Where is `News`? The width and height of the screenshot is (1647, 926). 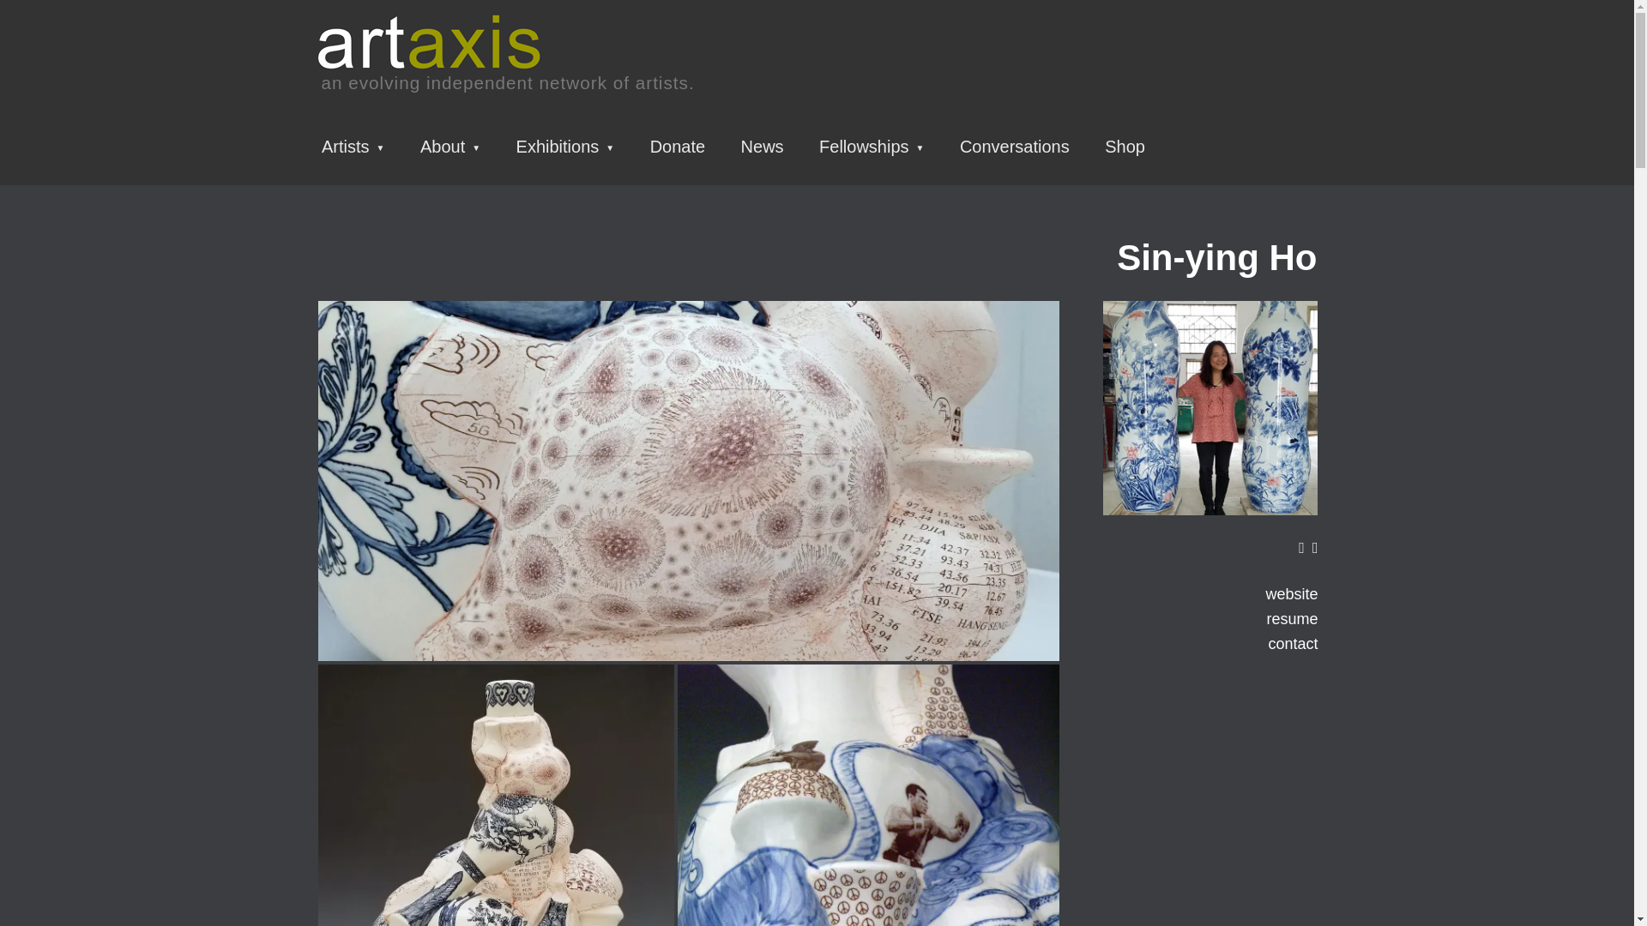
News is located at coordinates (760, 147).